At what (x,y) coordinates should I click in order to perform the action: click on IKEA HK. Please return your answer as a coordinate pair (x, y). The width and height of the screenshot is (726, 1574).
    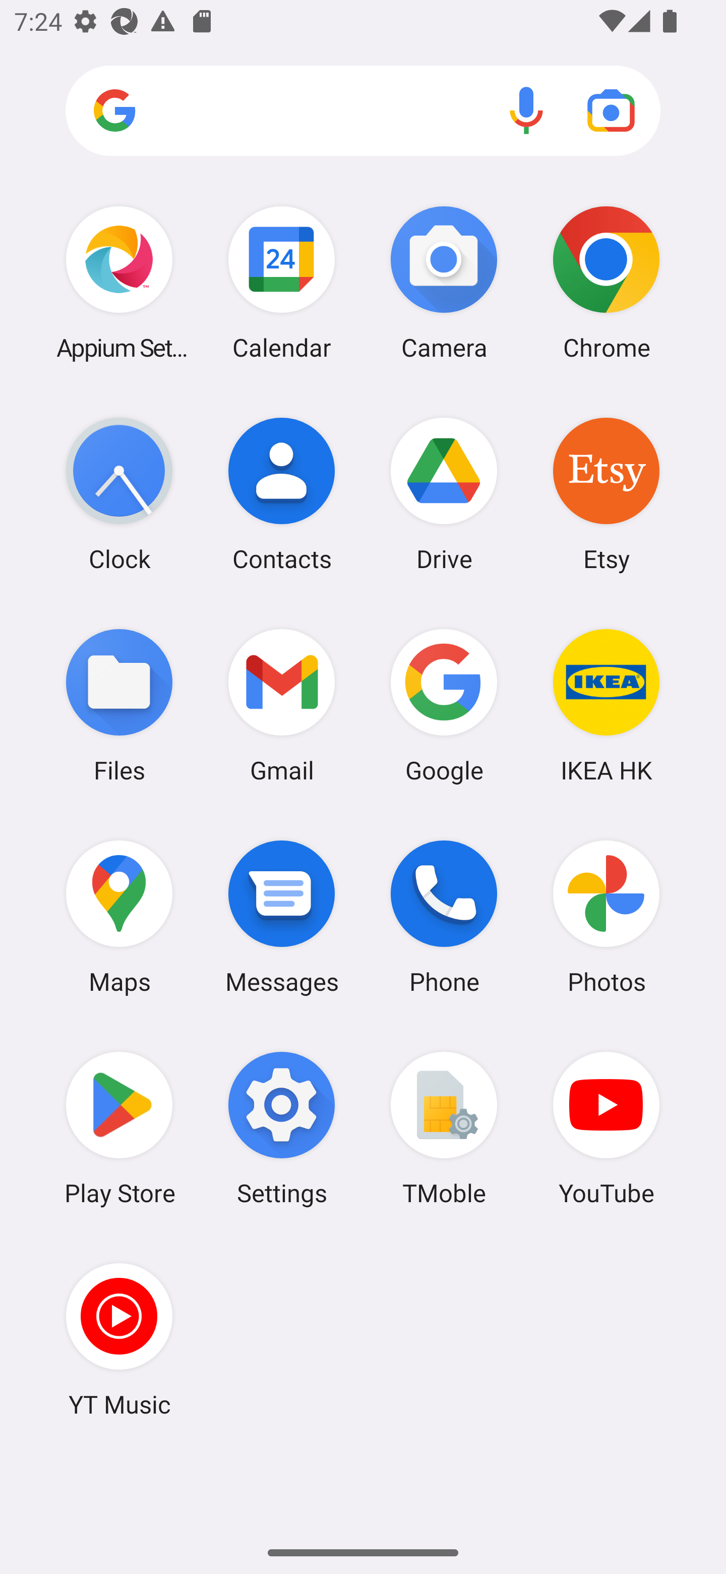
    Looking at the image, I should click on (606, 705).